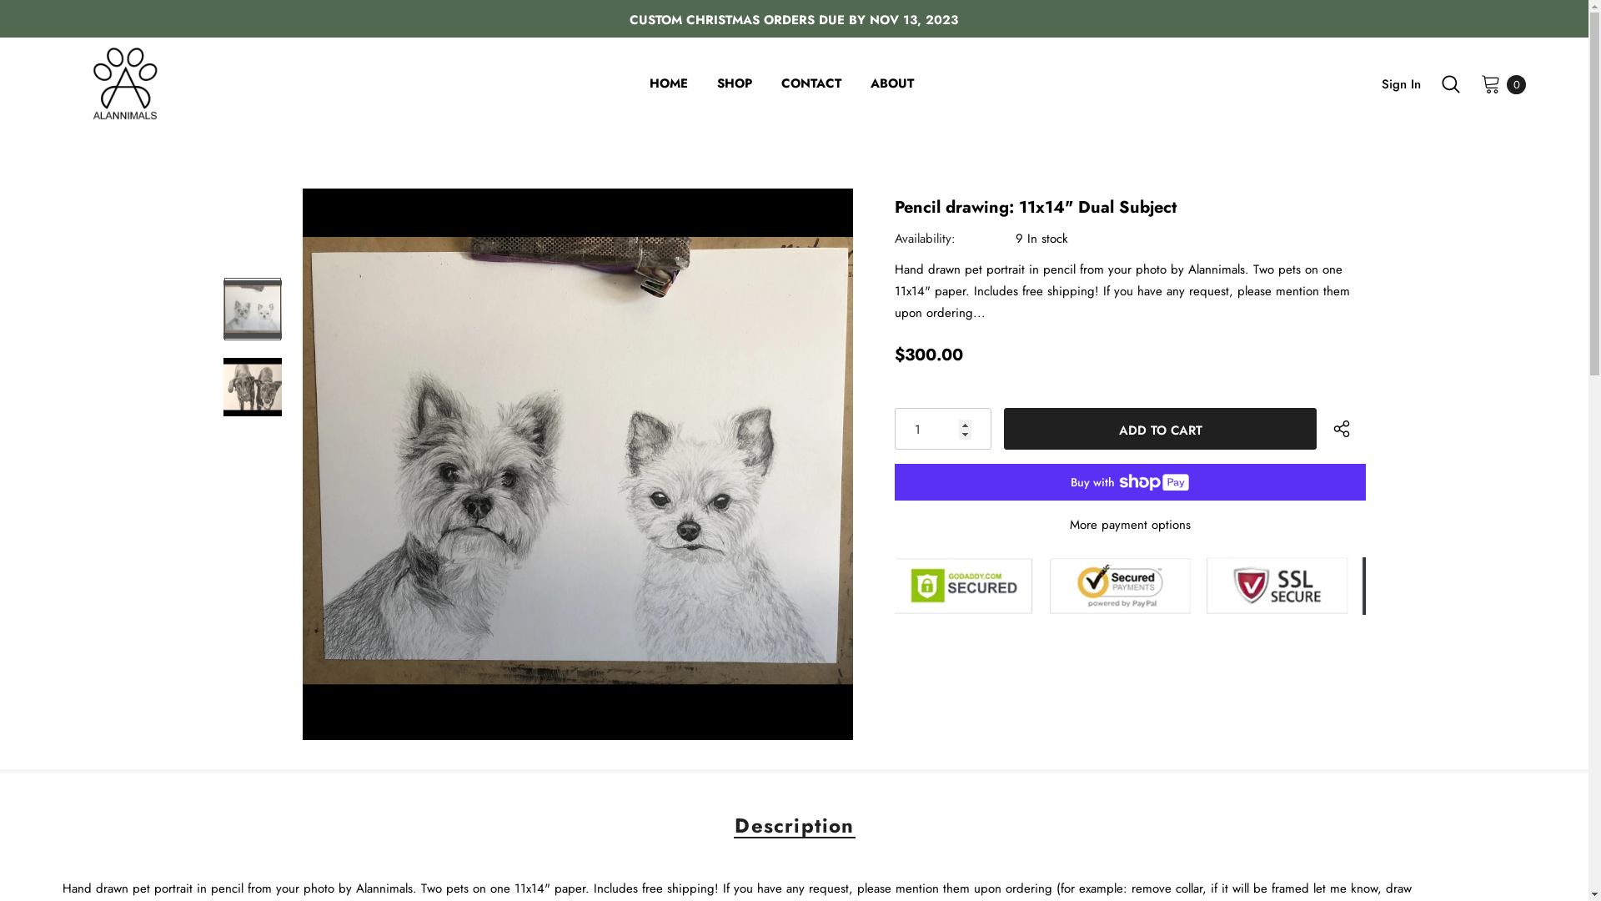 This screenshot has width=1601, height=901. Describe the element at coordinates (1451, 84) in the screenshot. I see `Search Icon` at that location.